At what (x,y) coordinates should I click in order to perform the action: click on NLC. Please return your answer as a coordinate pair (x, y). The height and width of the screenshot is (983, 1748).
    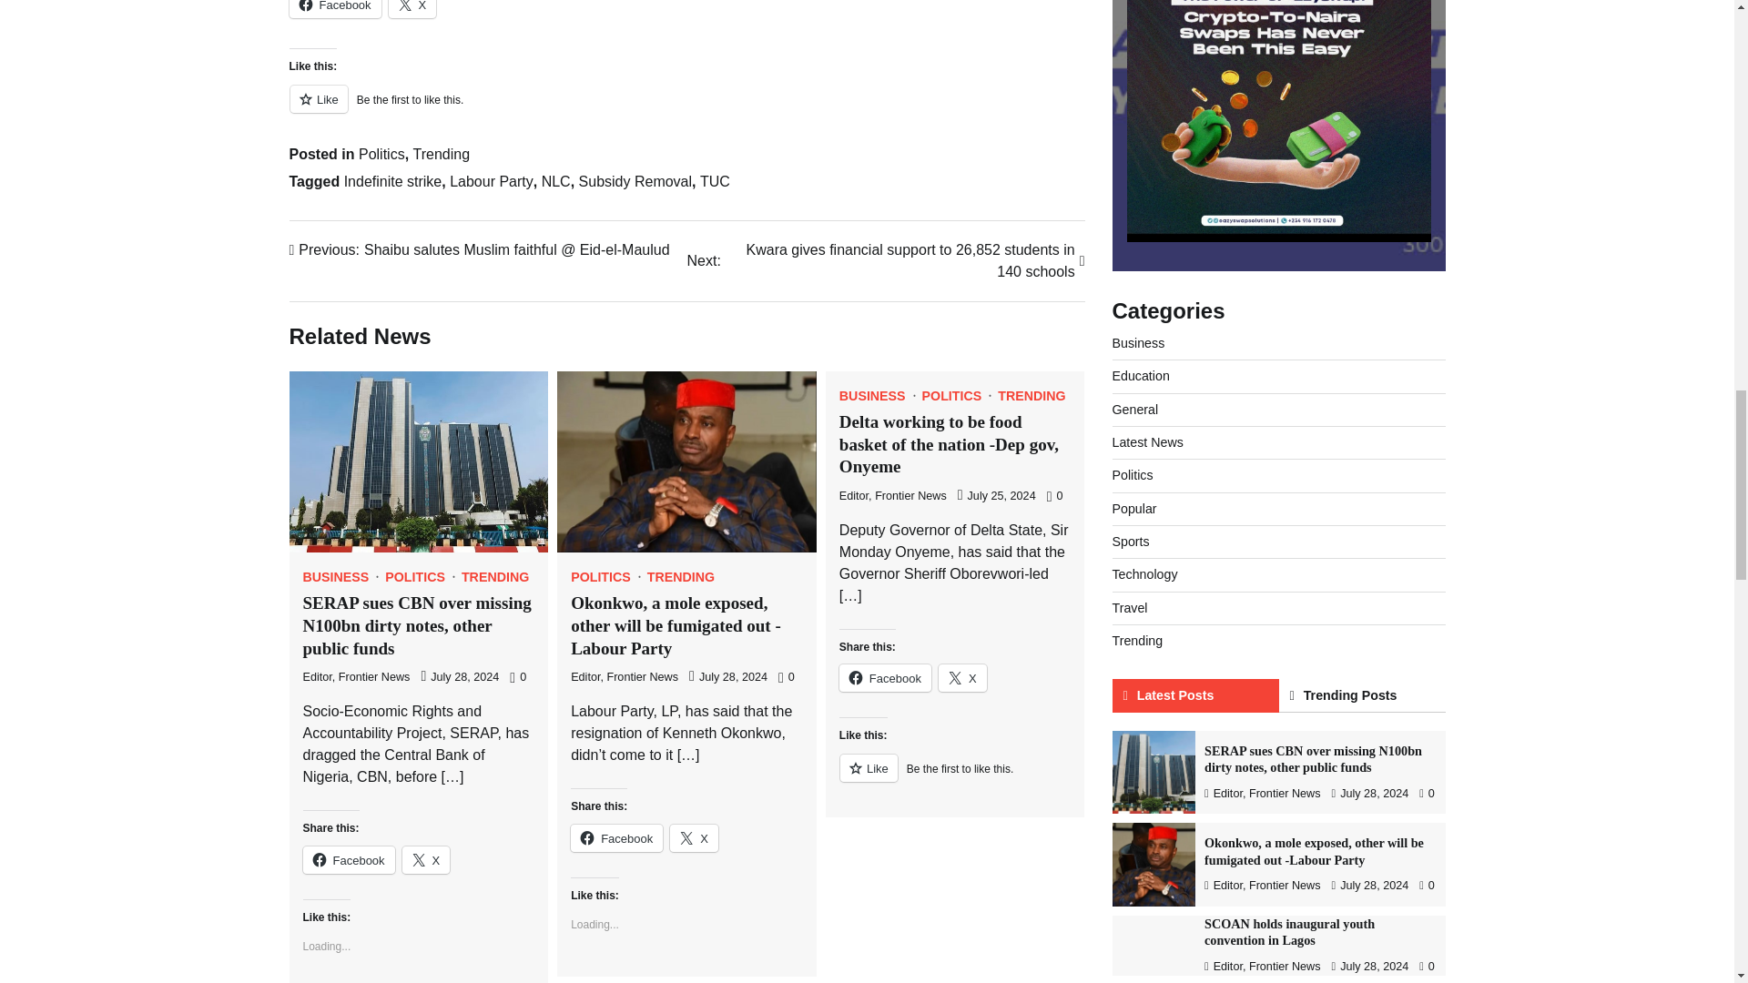
    Looking at the image, I should click on (556, 182).